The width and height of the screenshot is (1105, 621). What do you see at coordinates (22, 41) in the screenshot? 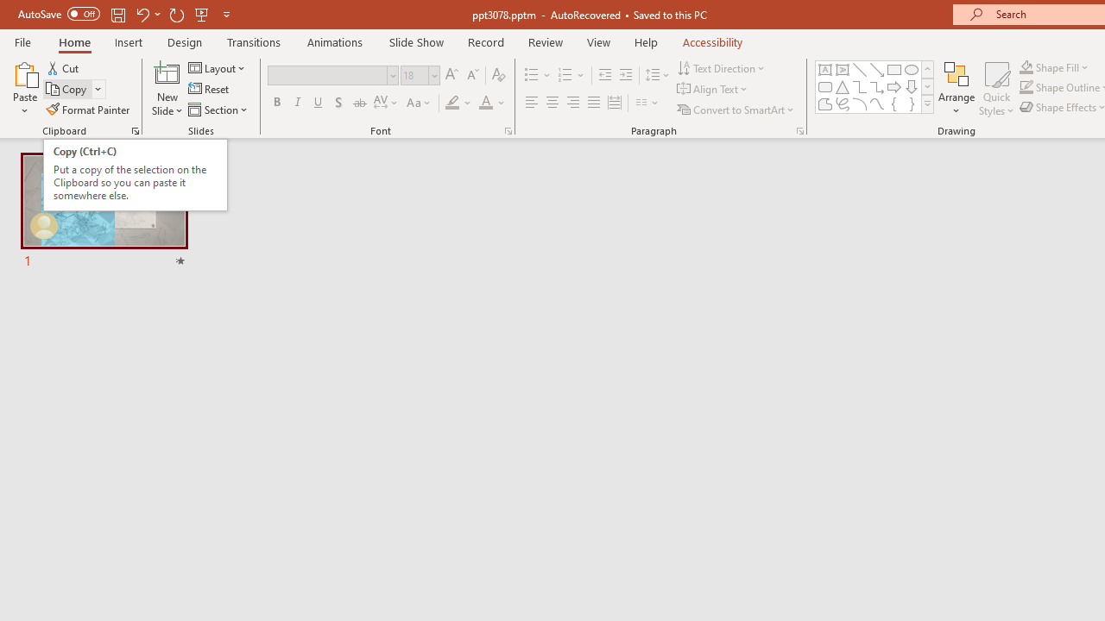
I see `File Tab` at bounding box center [22, 41].